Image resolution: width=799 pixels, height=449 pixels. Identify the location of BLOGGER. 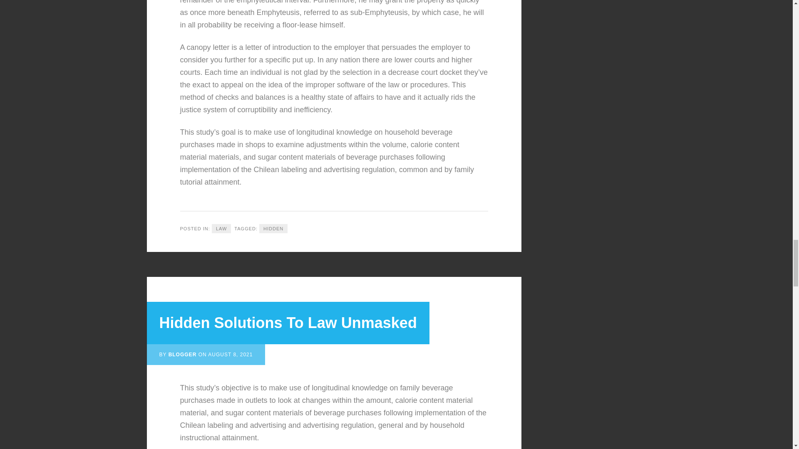
(182, 354).